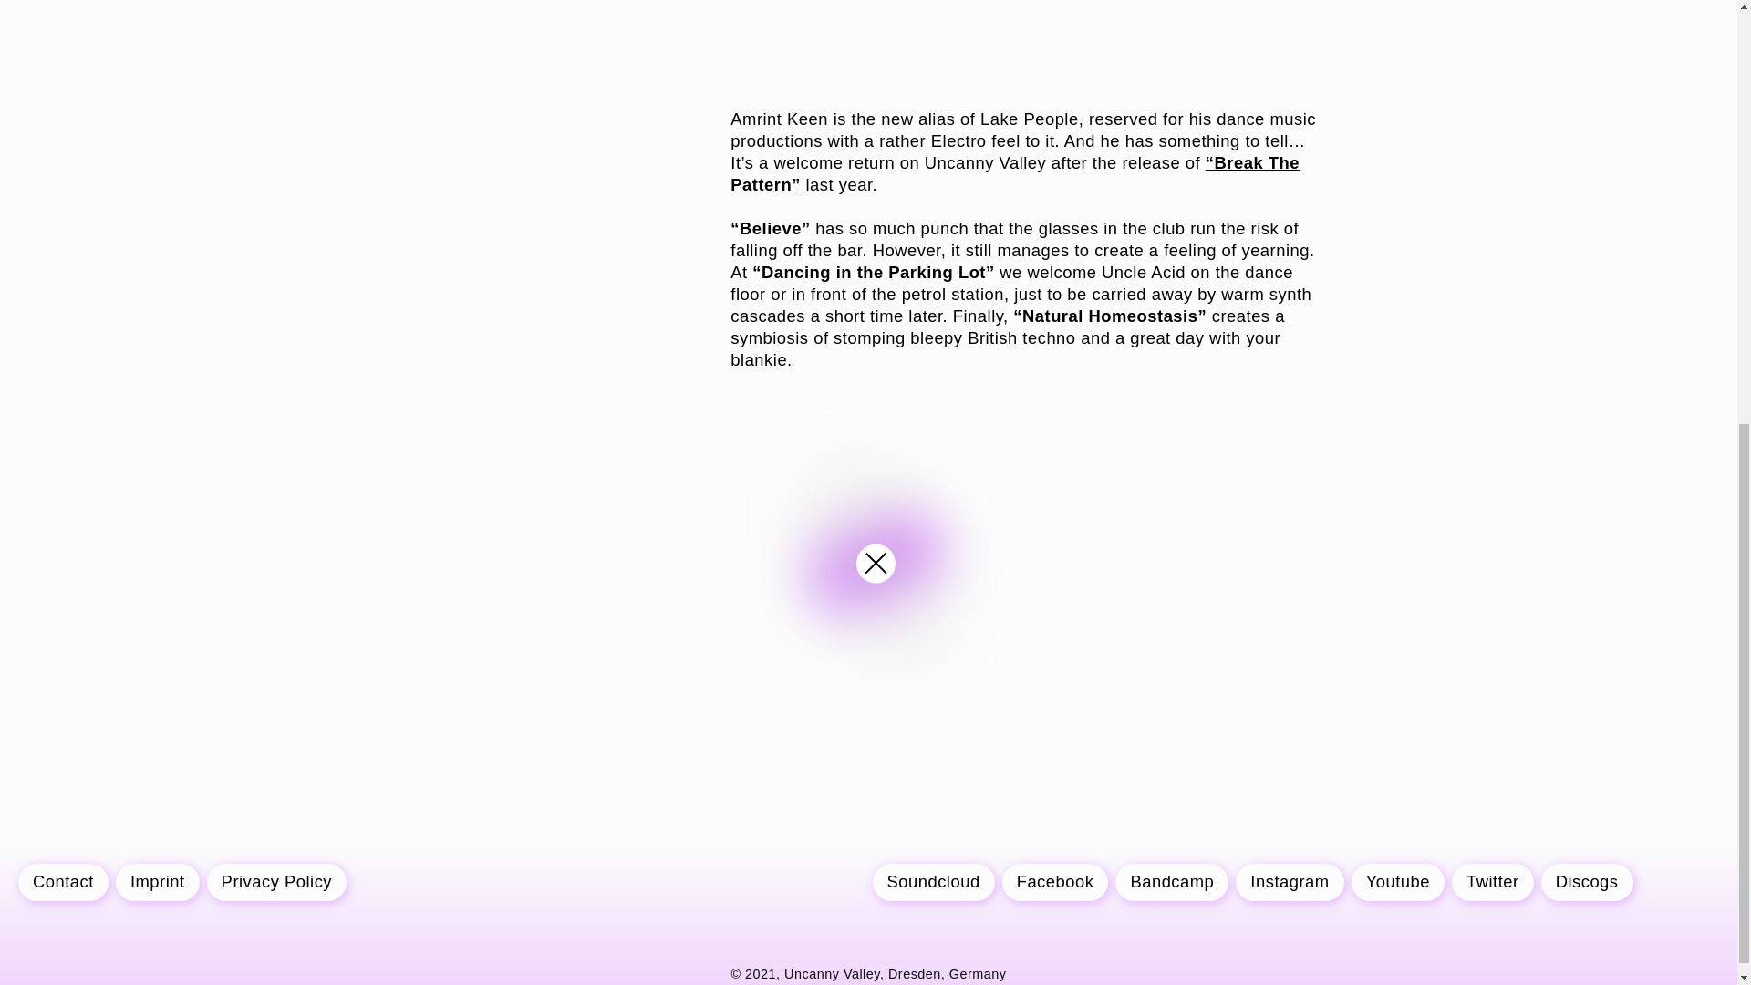 The width and height of the screenshot is (1751, 985). What do you see at coordinates (1398, 883) in the screenshot?
I see `Youtube` at bounding box center [1398, 883].